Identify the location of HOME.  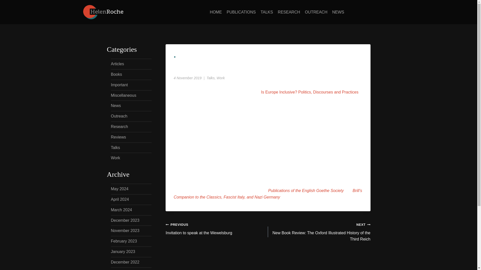
(215, 12).